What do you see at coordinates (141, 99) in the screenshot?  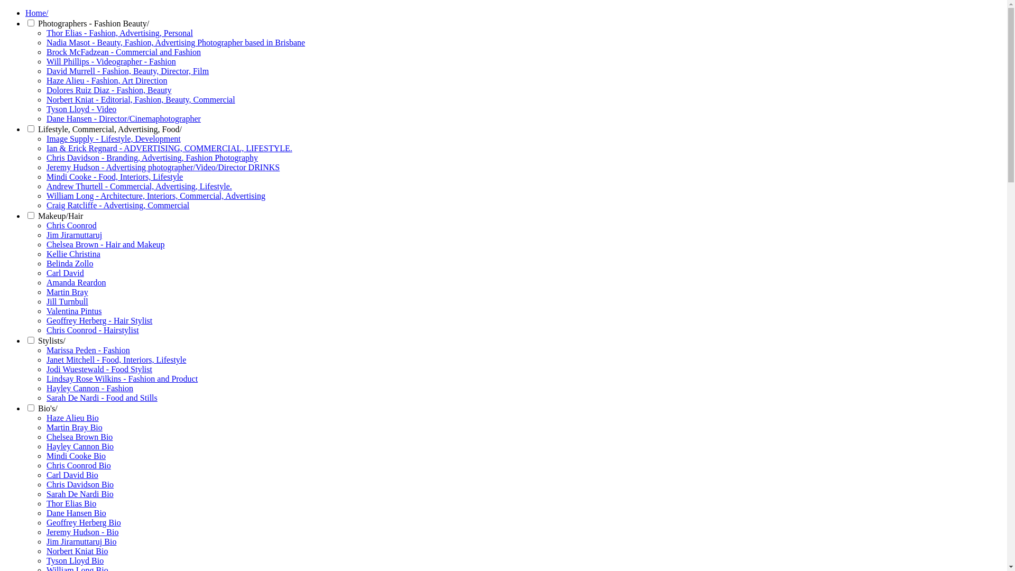 I see `Norbert Kniat - Editorial, Fashion, Beauty, Commercial` at bounding box center [141, 99].